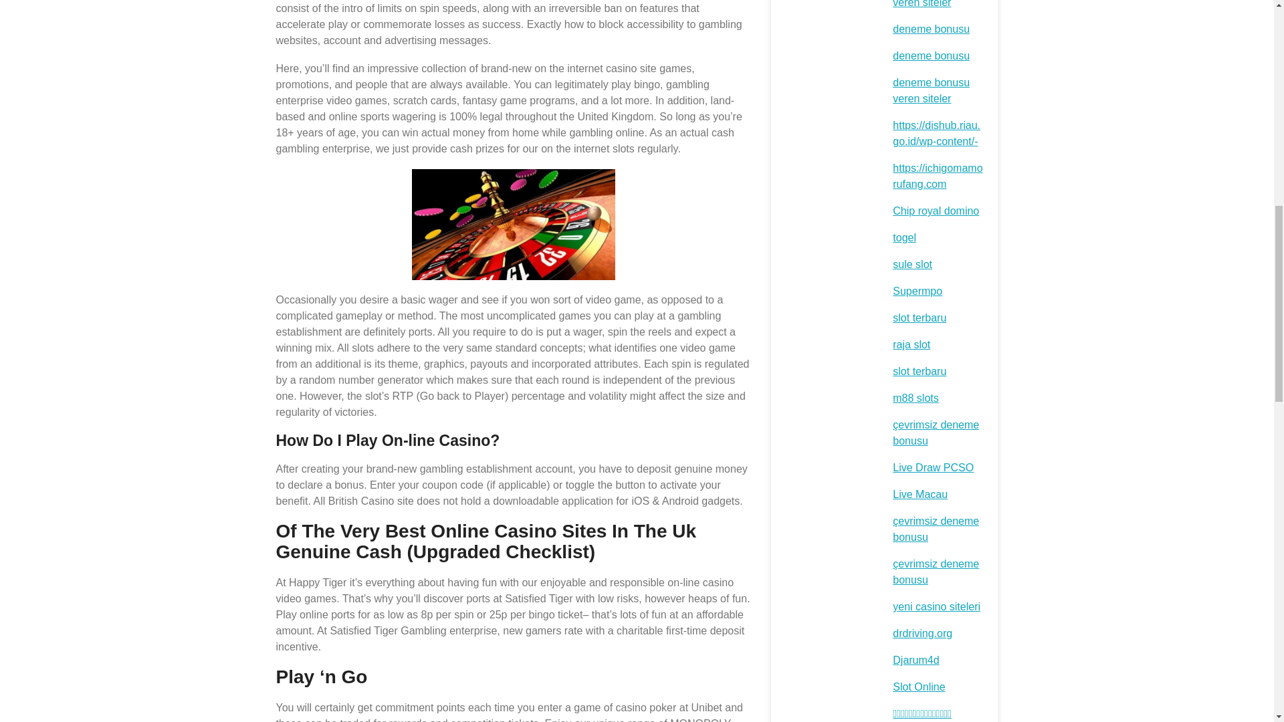  What do you see at coordinates (918, 290) in the screenshot?
I see `Supermpo` at bounding box center [918, 290].